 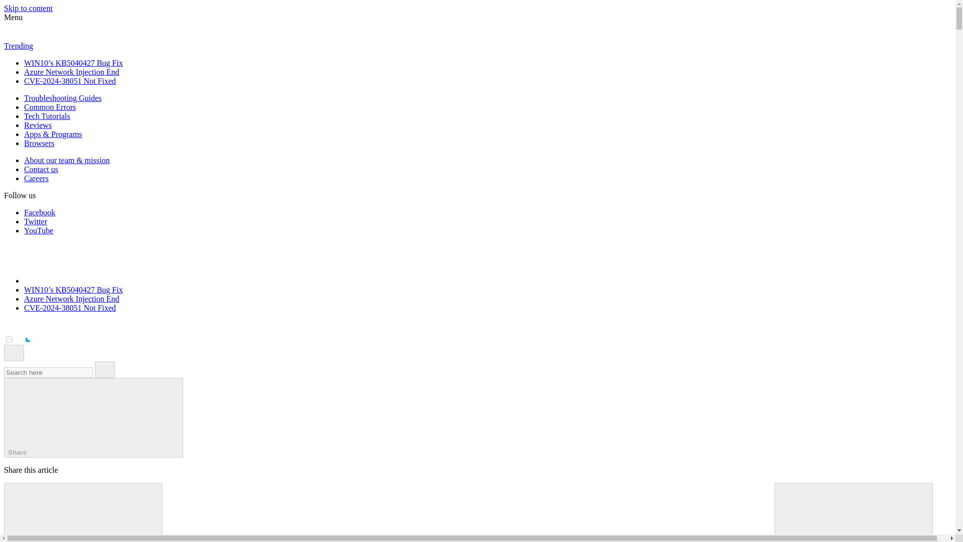 What do you see at coordinates (39, 212) in the screenshot?
I see `Facebook` at bounding box center [39, 212].